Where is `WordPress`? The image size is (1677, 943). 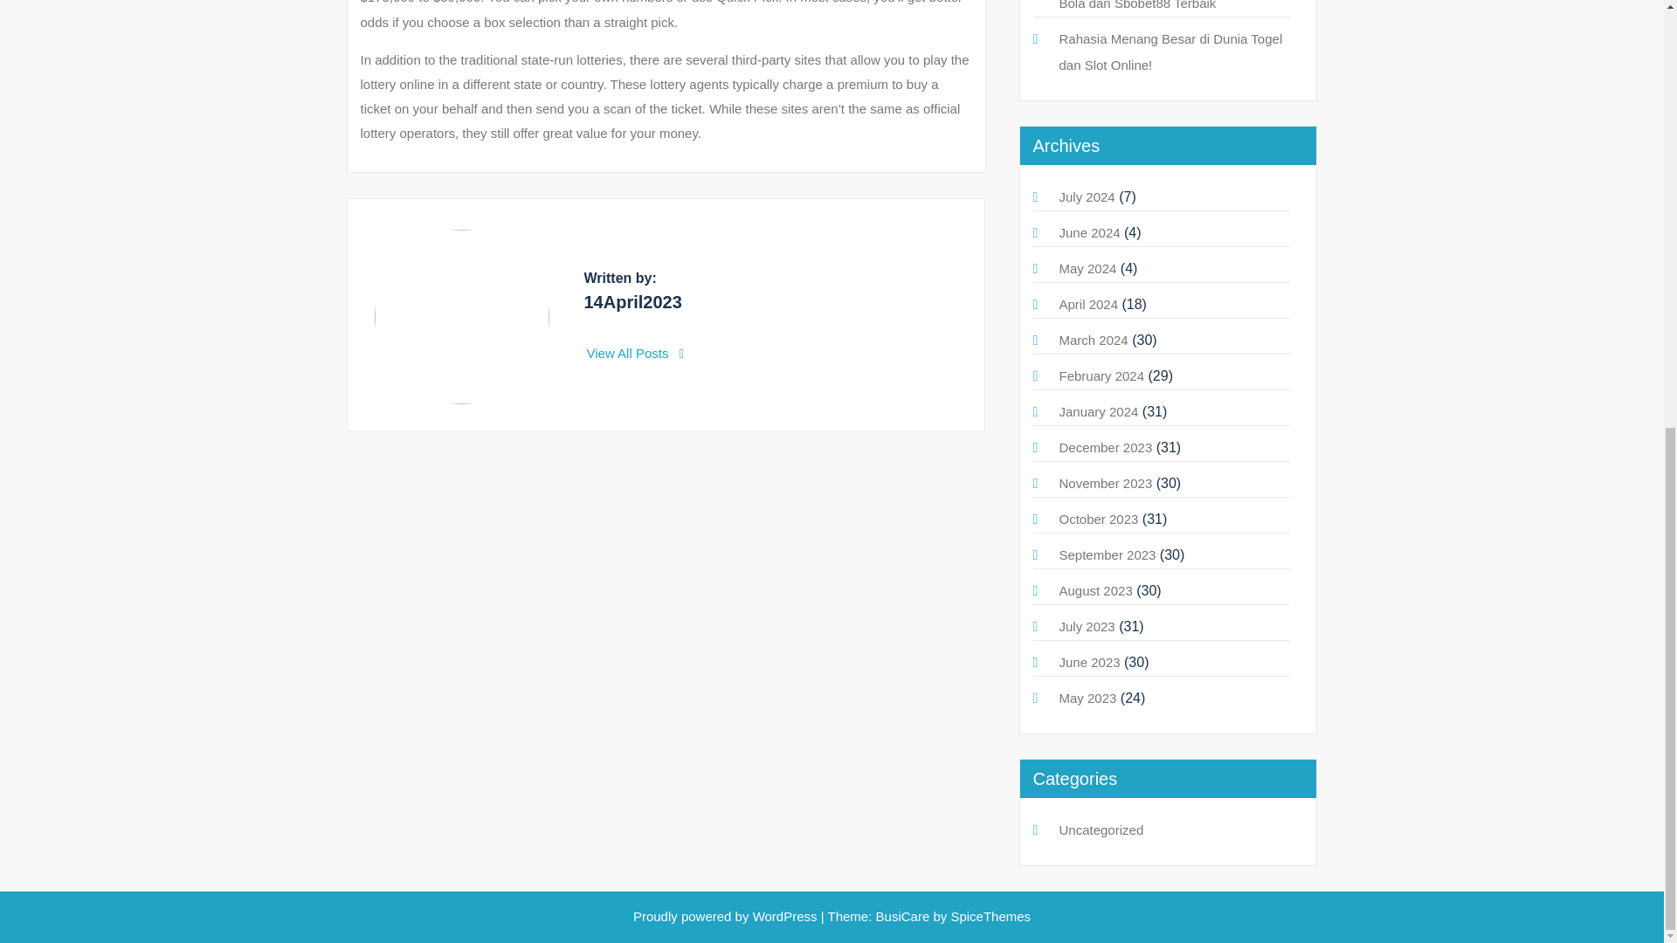
WordPress is located at coordinates (785, 917).